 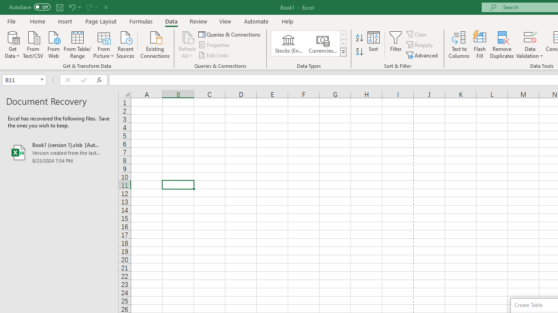 I want to click on Refresh All, so click(x=187, y=44).